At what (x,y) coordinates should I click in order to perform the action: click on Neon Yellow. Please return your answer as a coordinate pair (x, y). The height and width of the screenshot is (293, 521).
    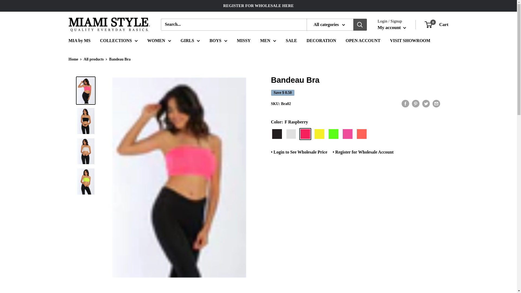
    Looking at the image, I should click on (319, 134).